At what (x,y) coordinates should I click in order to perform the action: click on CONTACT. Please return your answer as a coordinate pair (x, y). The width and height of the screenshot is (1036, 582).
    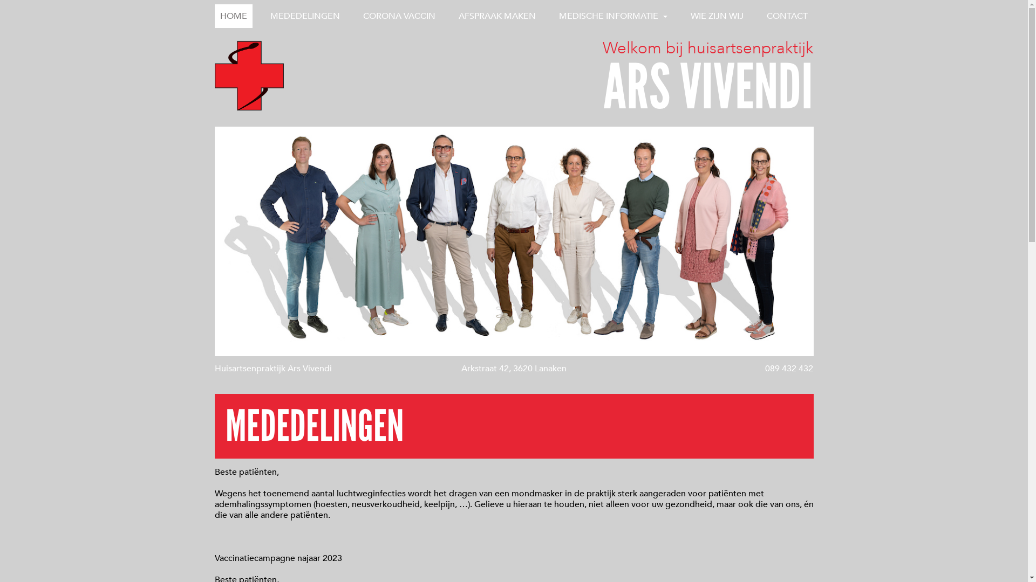
    Looking at the image, I should click on (787, 16).